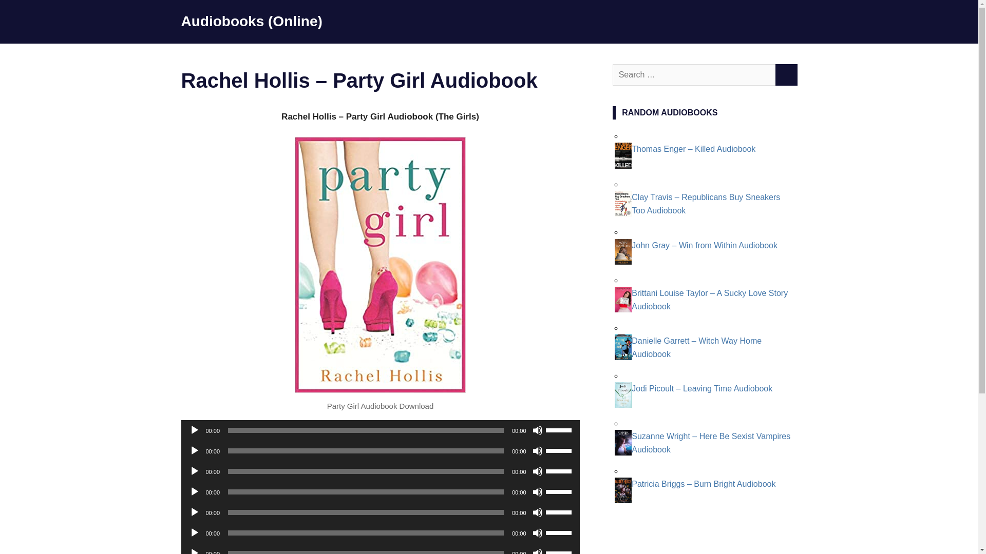 Image resolution: width=986 pixels, height=554 pixels. I want to click on Play, so click(194, 450).